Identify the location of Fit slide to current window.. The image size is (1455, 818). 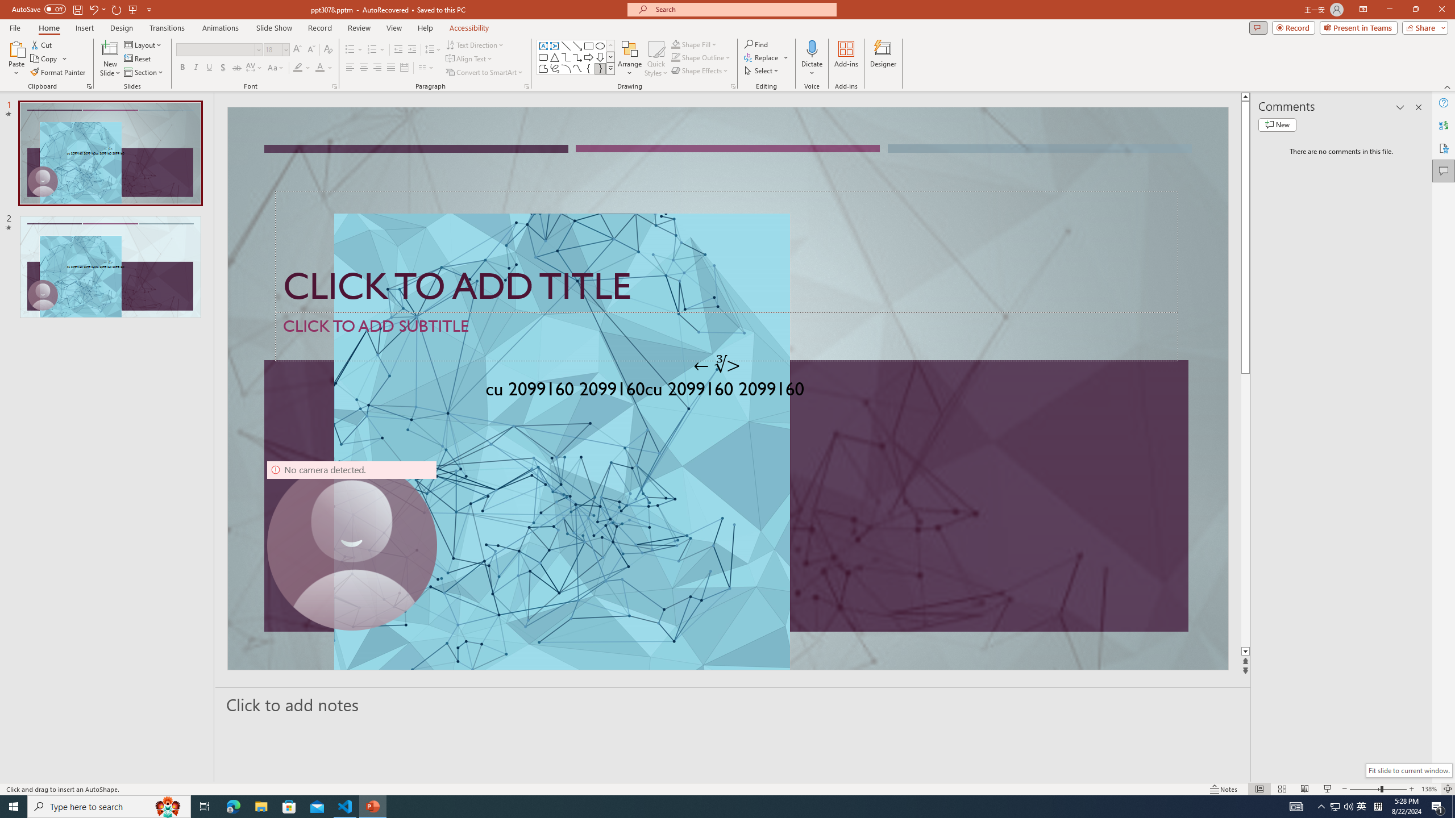
(1408, 770).